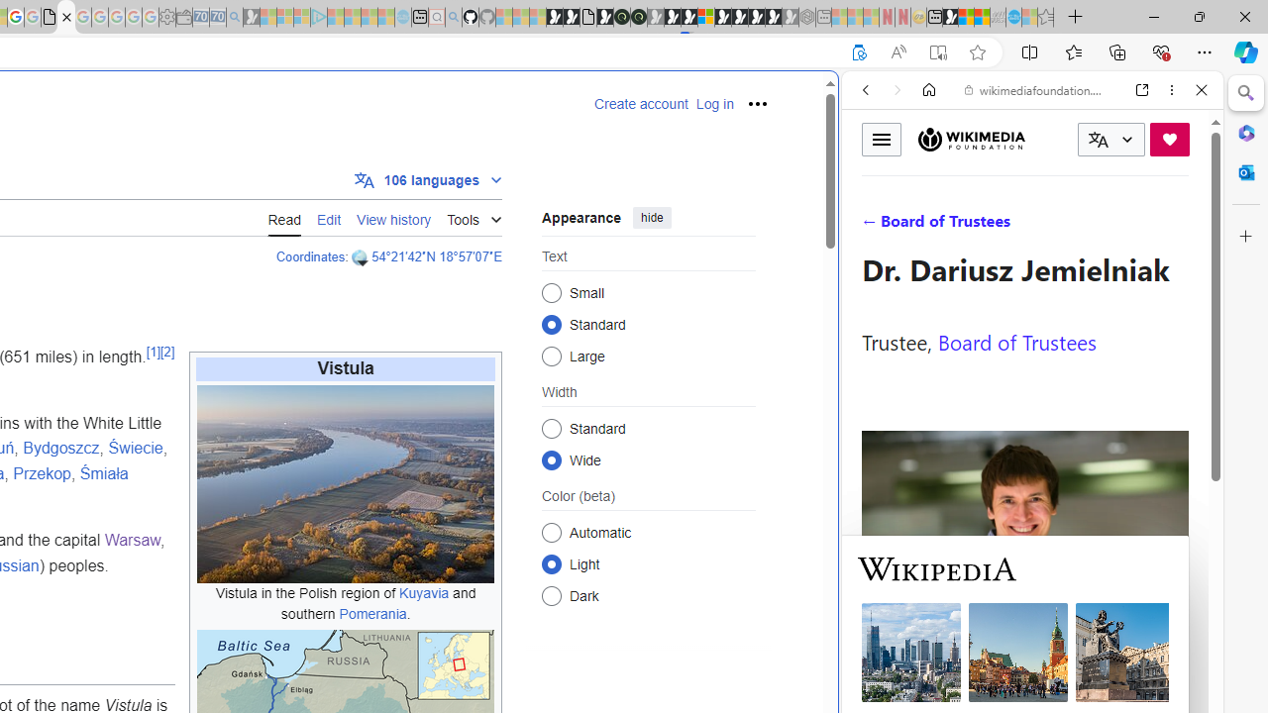  What do you see at coordinates (1016, 341) in the screenshot?
I see `Board of Trustees` at bounding box center [1016, 341].